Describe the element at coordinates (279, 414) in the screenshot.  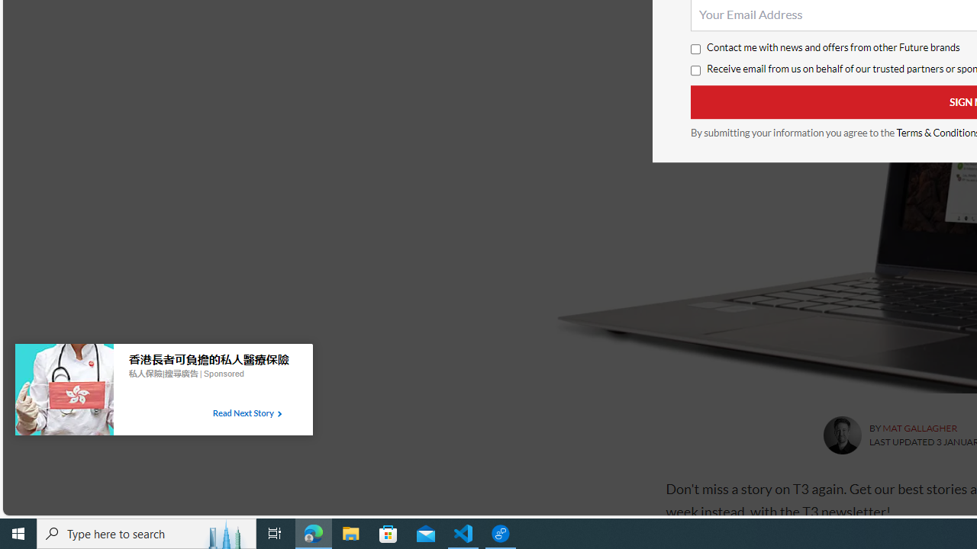
I see `Class: tbl-arrow-icon arrow-1` at that location.